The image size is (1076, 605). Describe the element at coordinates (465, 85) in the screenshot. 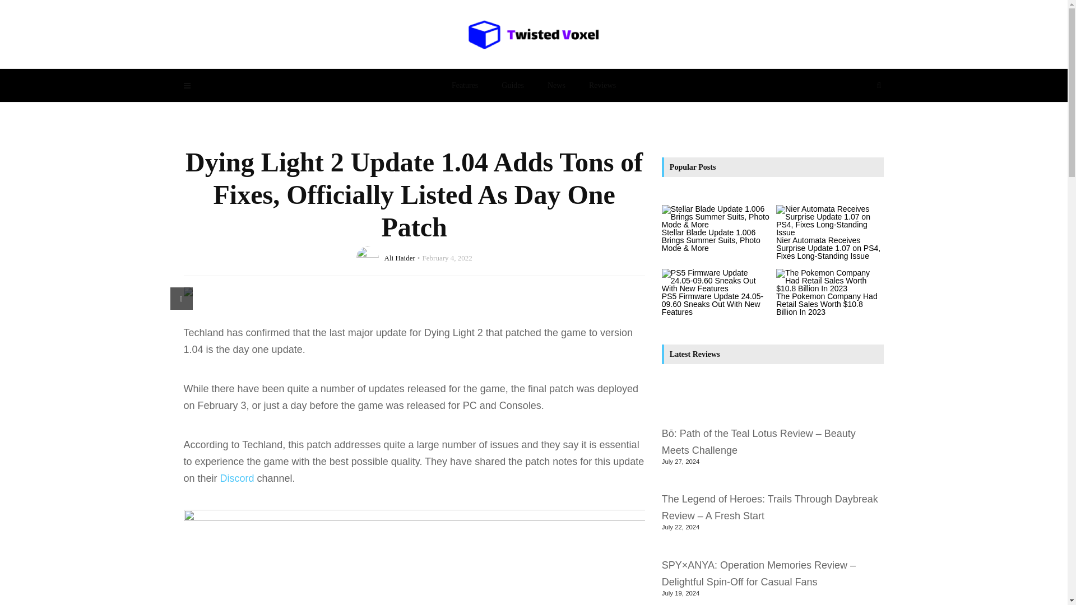

I see `Features` at that location.